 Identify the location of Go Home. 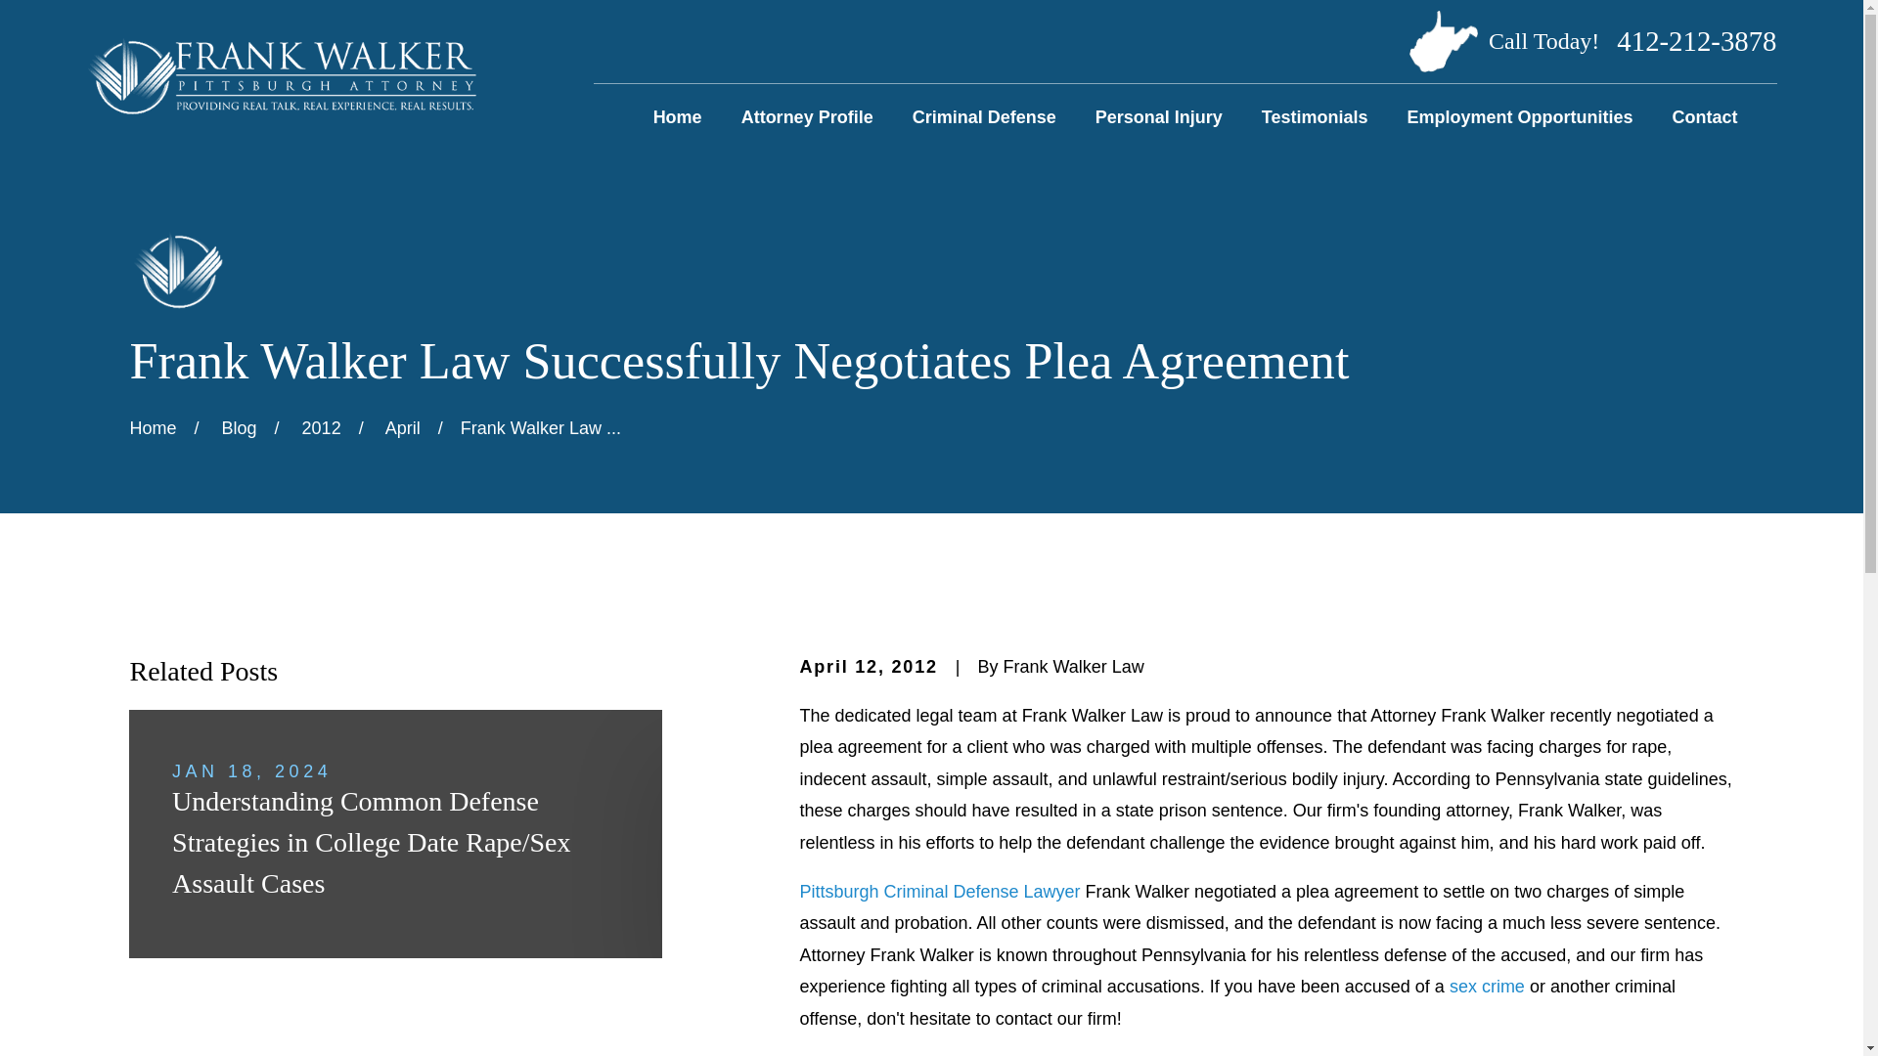
(153, 428).